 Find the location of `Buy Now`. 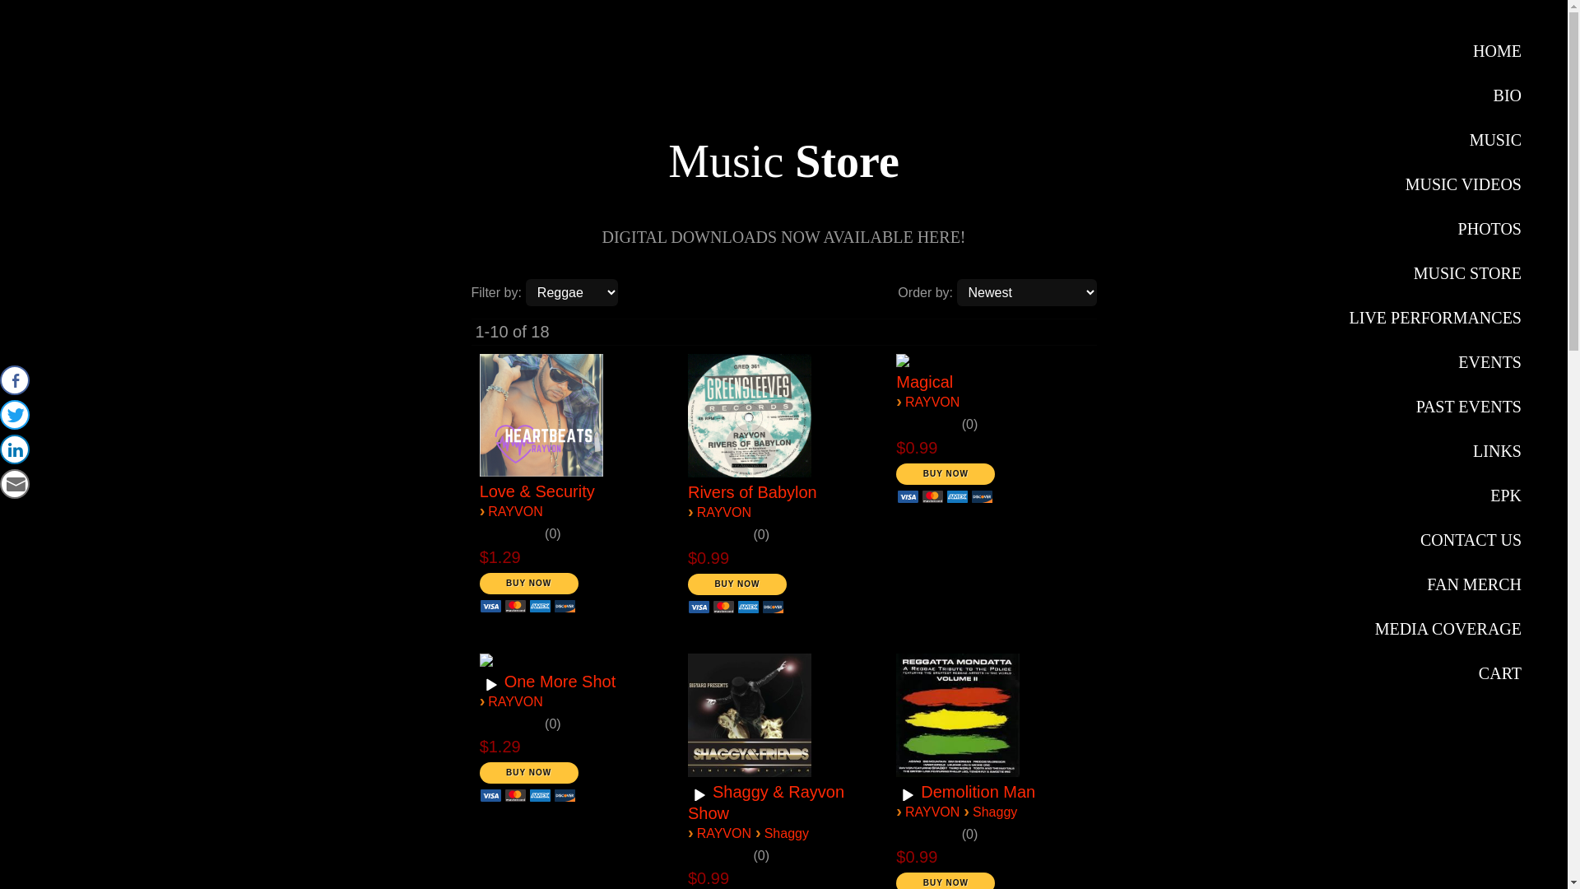

Buy Now is located at coordinates (737, 584).